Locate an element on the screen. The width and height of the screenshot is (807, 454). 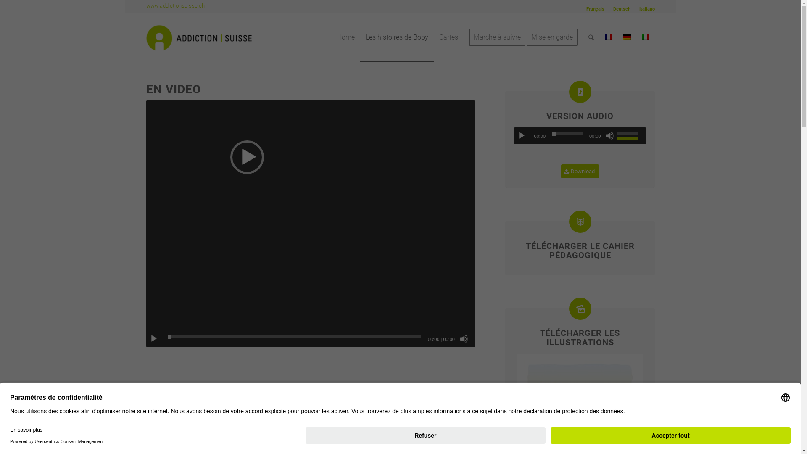
Italiano is located at coordinates (646, 9).